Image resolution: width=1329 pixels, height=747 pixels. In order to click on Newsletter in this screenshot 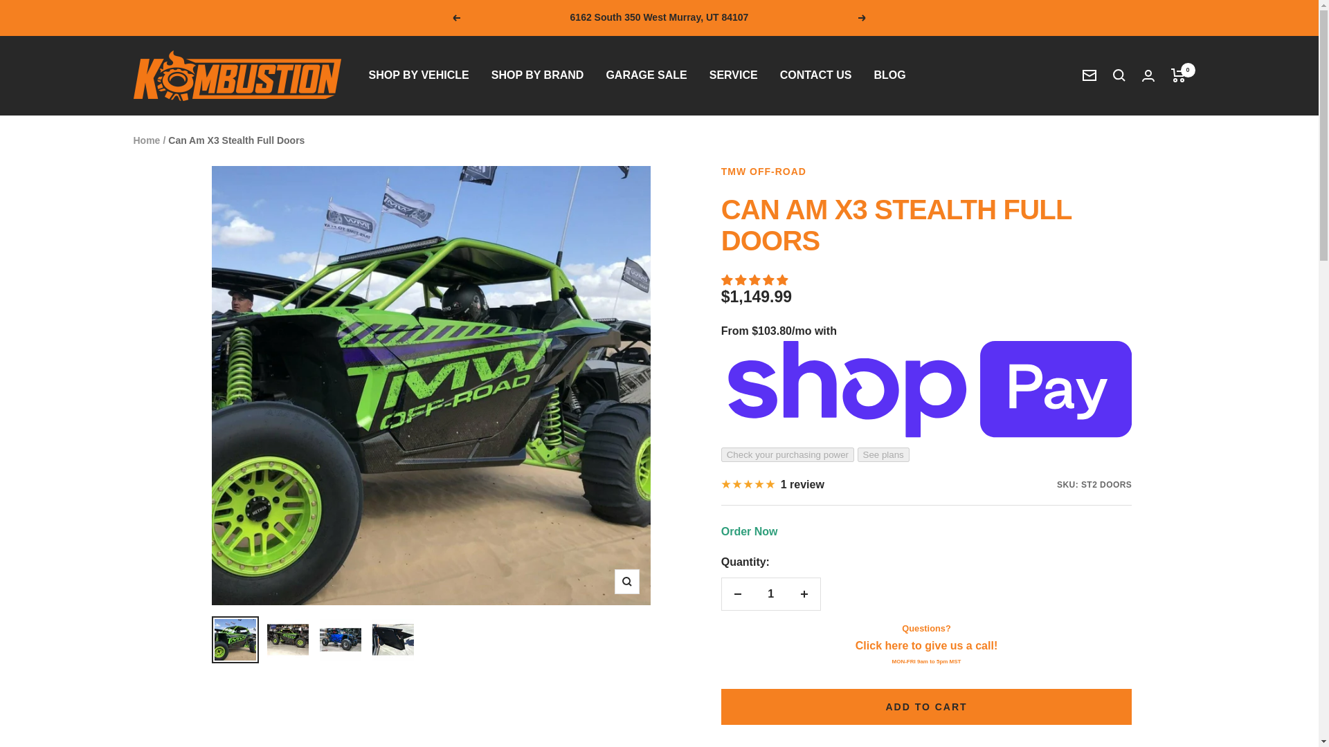, I will do `click(1090, 75)`.